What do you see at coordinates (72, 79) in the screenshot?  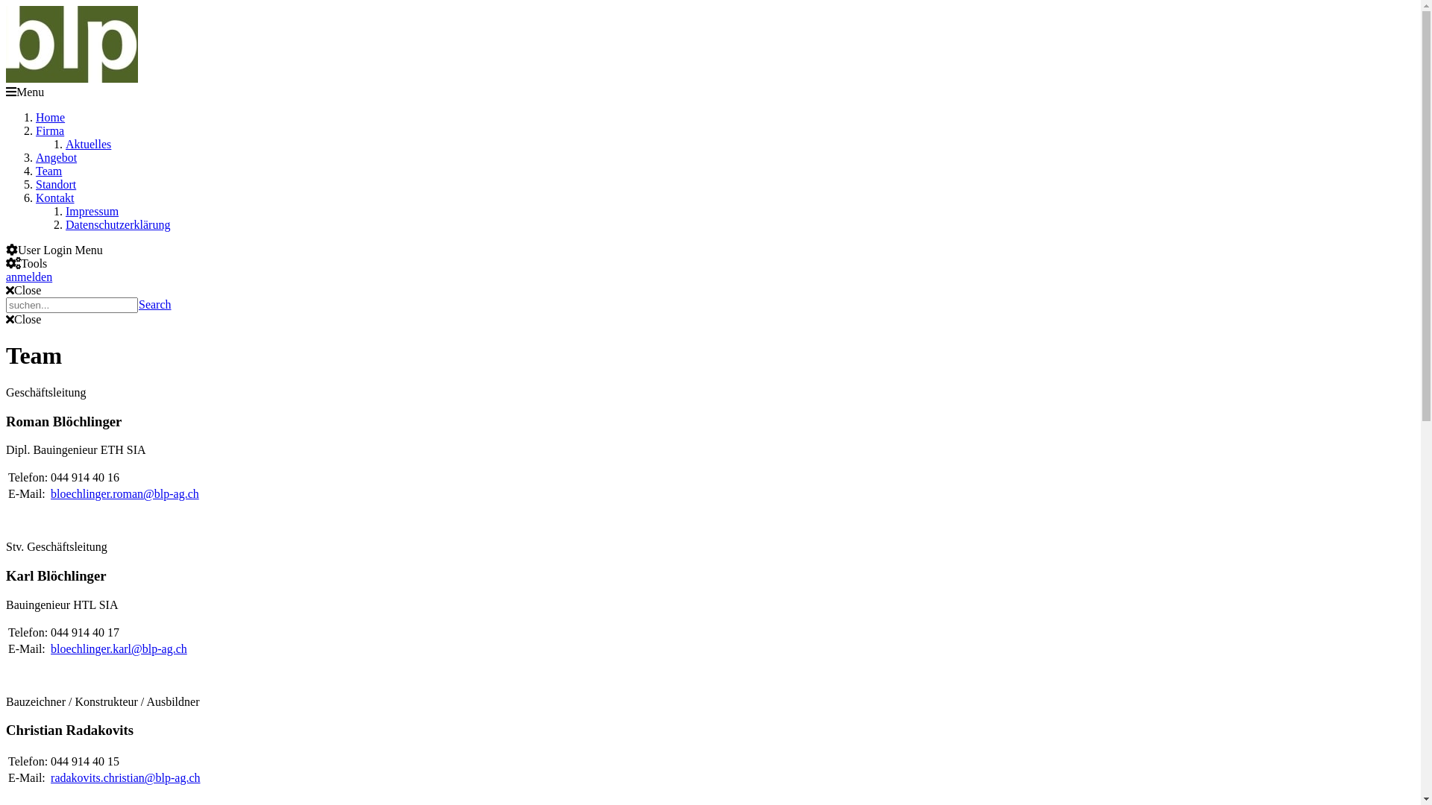 I see `blp-ag.ch` at bounding box center [72, 79].